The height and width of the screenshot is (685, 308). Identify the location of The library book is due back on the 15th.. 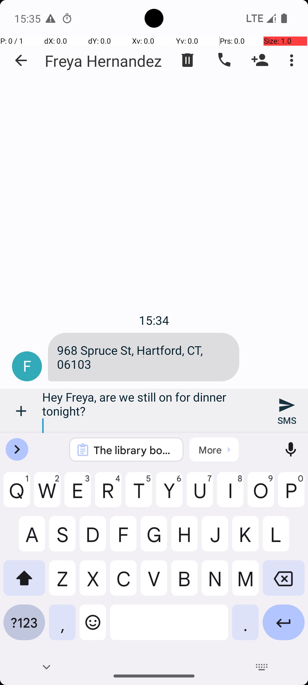
(134, 450).